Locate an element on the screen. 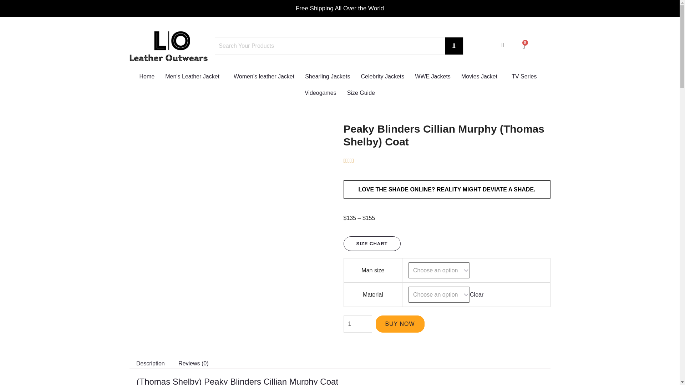 The image size is (685, 385). Home is located at coordinates (147, 76).